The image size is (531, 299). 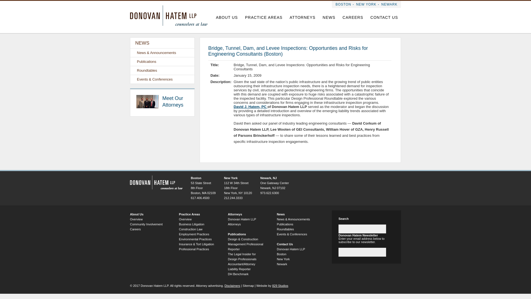 I want to click on Professional Practices, so click(x=194, y=249).